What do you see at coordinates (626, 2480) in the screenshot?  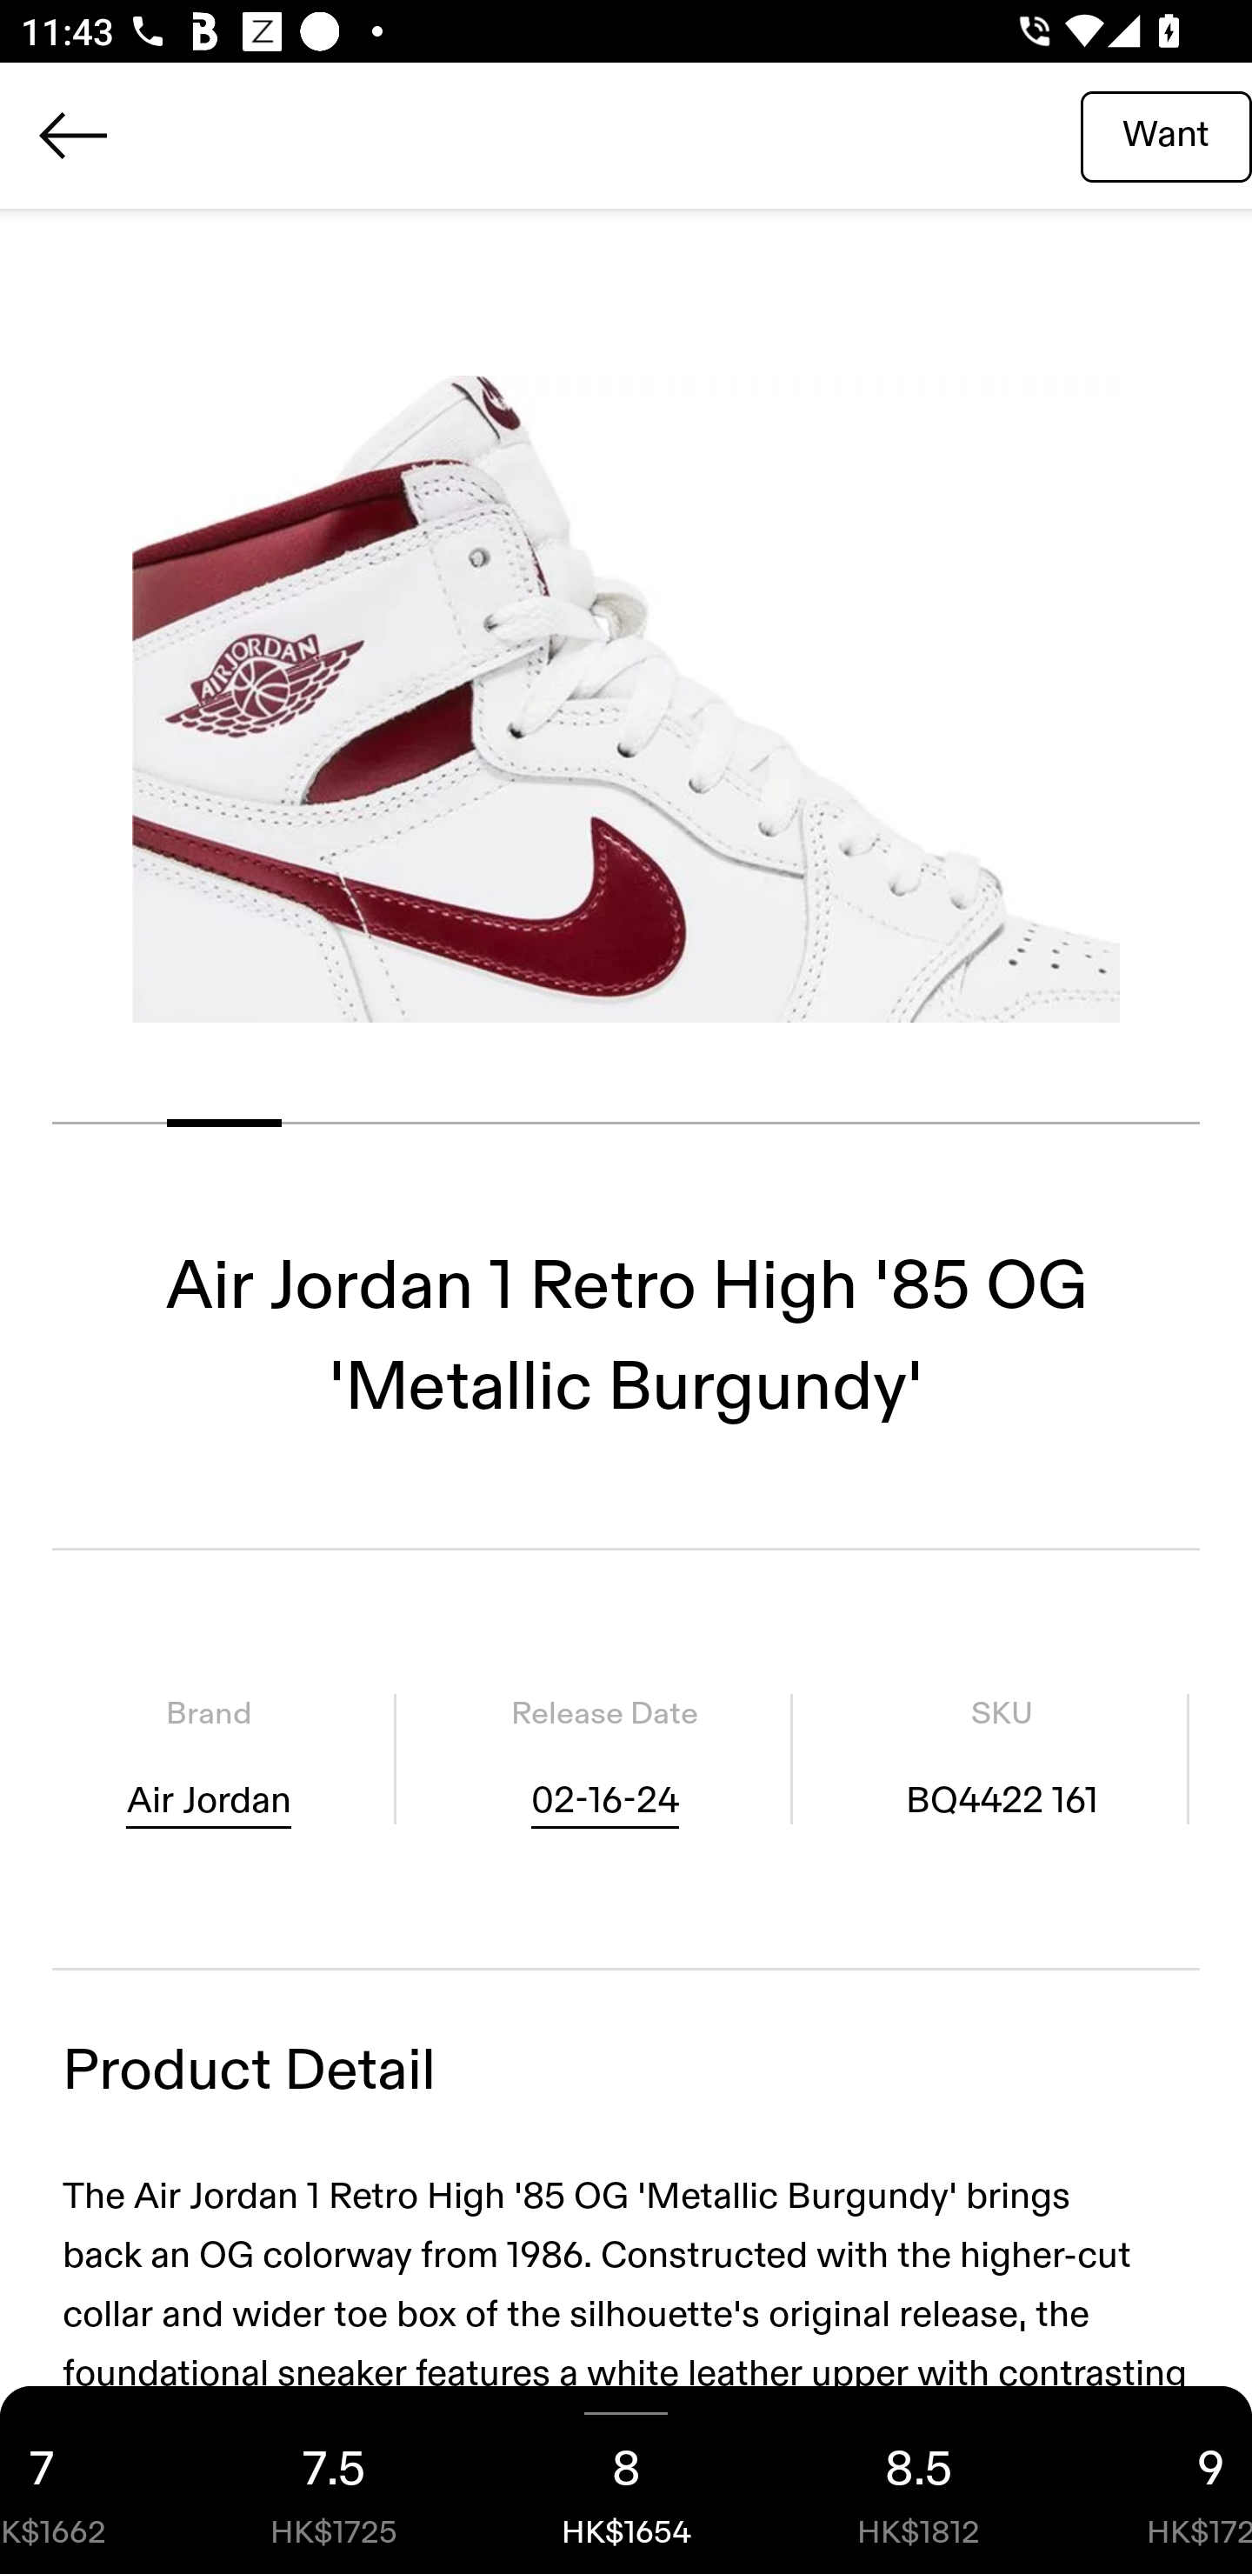 I see `8 HK$1654` at bounding box center [626, 2480].